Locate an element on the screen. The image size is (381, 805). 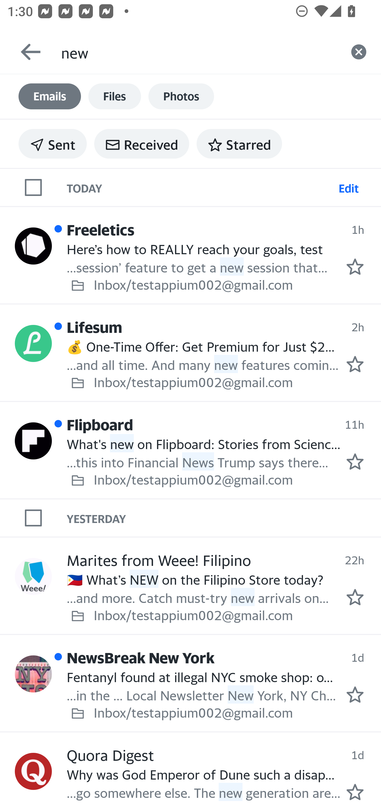
Received is located at coordinates (142, 144).